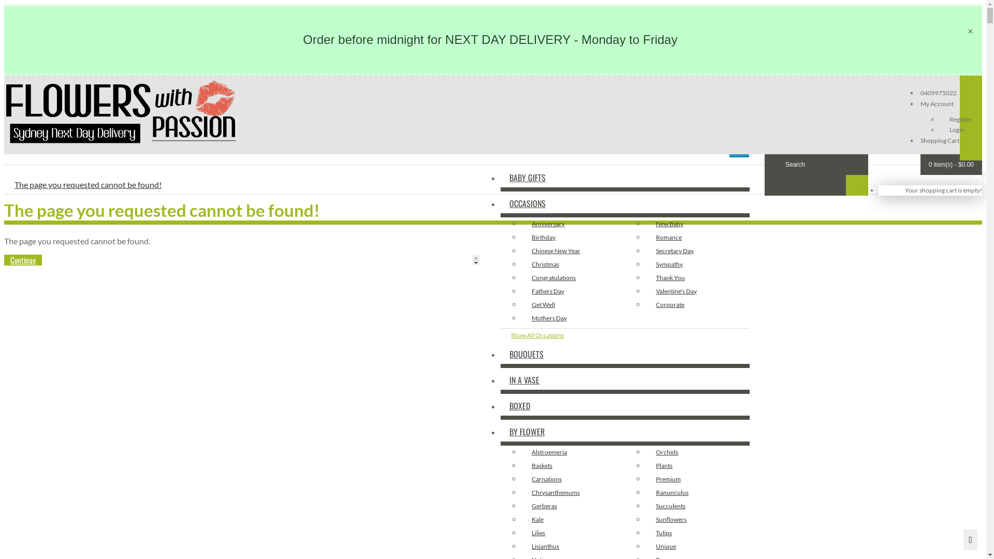  Describe the element at coordinates (697, 278) in the screenshot. I see `Thank You` at that location.